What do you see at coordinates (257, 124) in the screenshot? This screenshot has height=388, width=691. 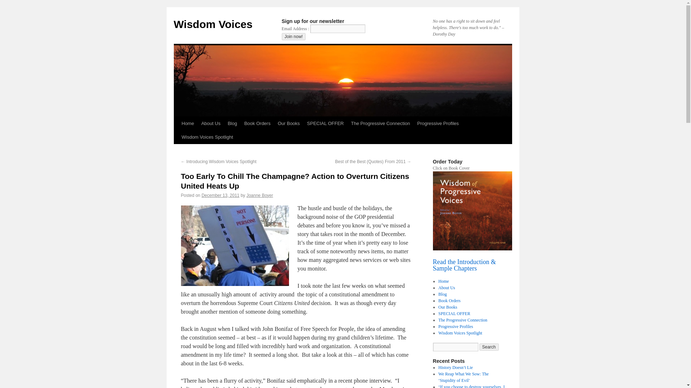 I see `Book Orders` at bounding box center [257, 124].